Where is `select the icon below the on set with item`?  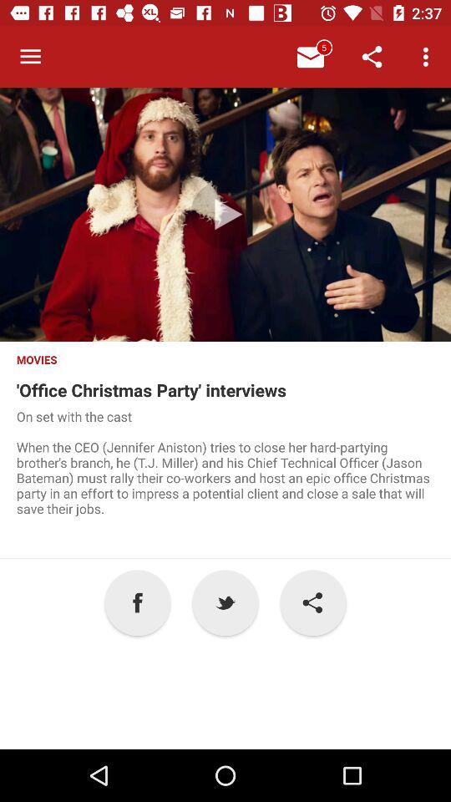
select the icon below the on set with item is located at coordinates (225, 603).